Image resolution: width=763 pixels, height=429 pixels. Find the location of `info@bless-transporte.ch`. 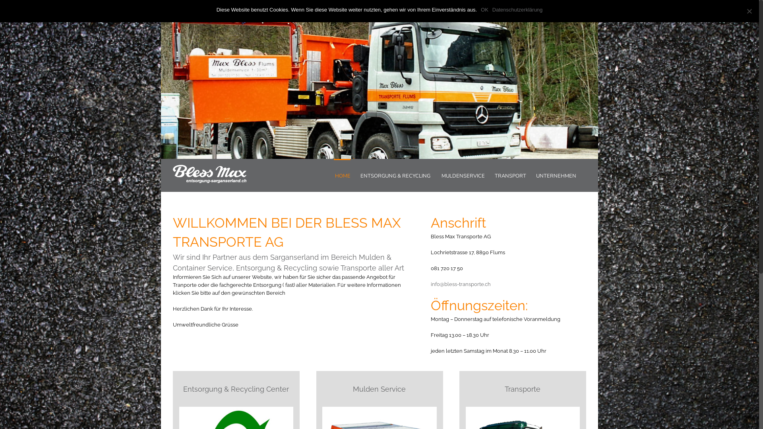

info@bless-transporte.ch is located at coordinates (461, 284).